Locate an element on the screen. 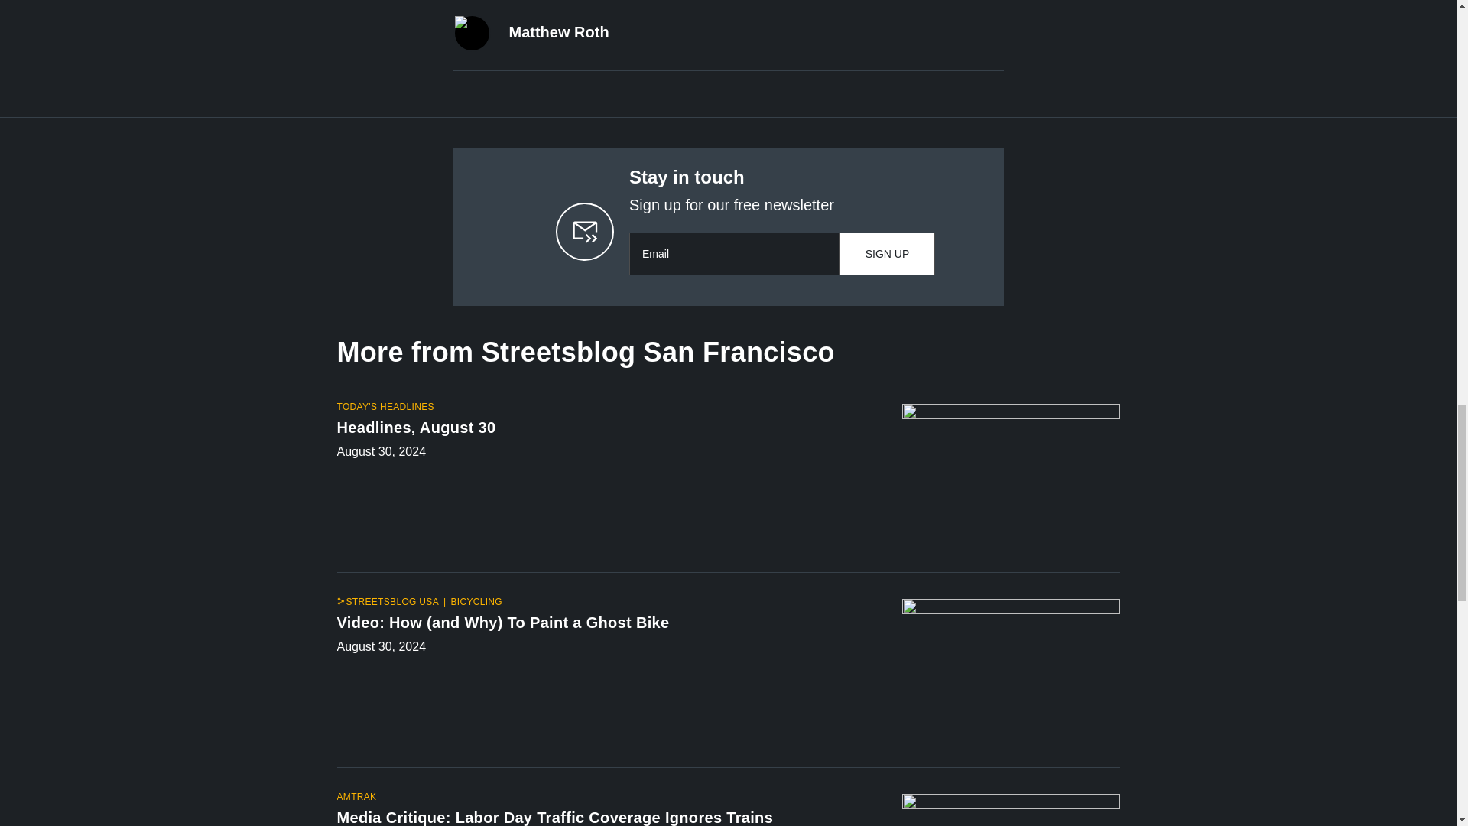 The image size is (1468, 826). TODAY'S HEADLINES is located at coordinates (384, 407).